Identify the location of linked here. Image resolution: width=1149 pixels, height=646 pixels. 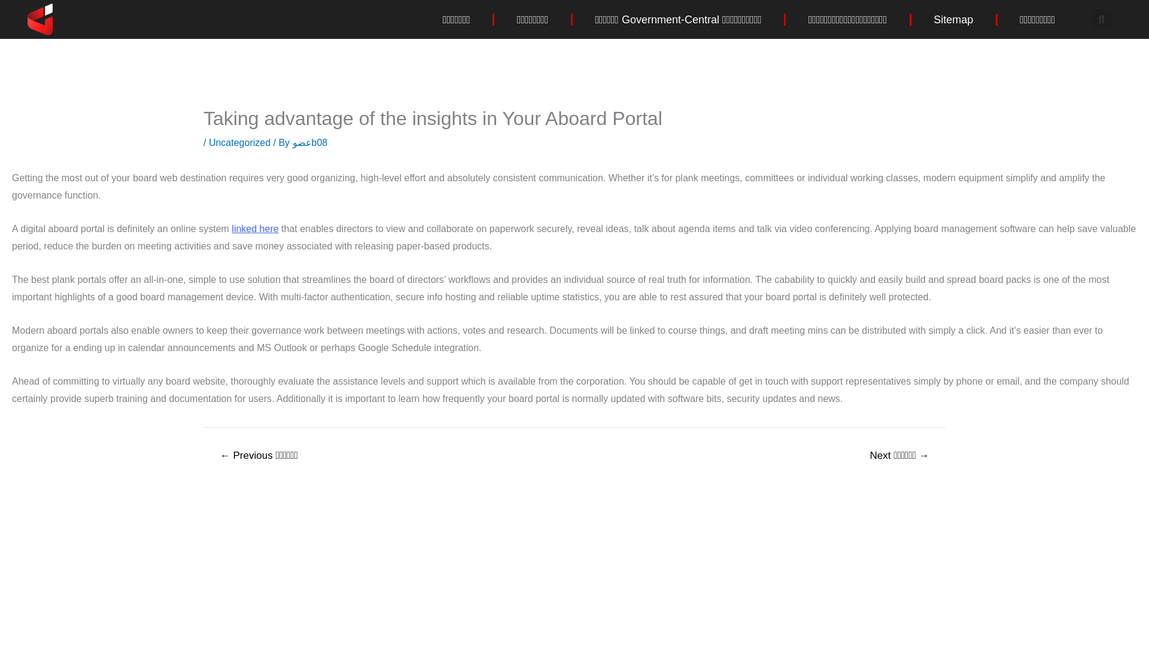
(255, 228).